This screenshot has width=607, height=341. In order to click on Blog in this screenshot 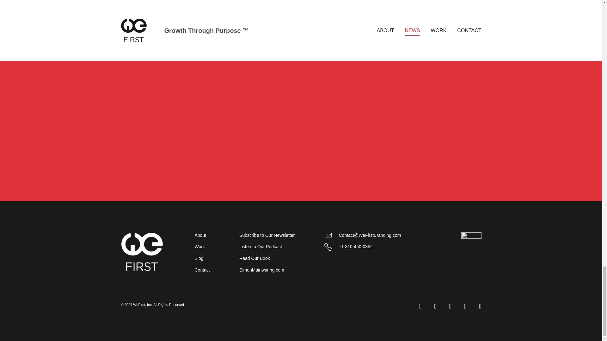, I will do `click(199, 258)`.